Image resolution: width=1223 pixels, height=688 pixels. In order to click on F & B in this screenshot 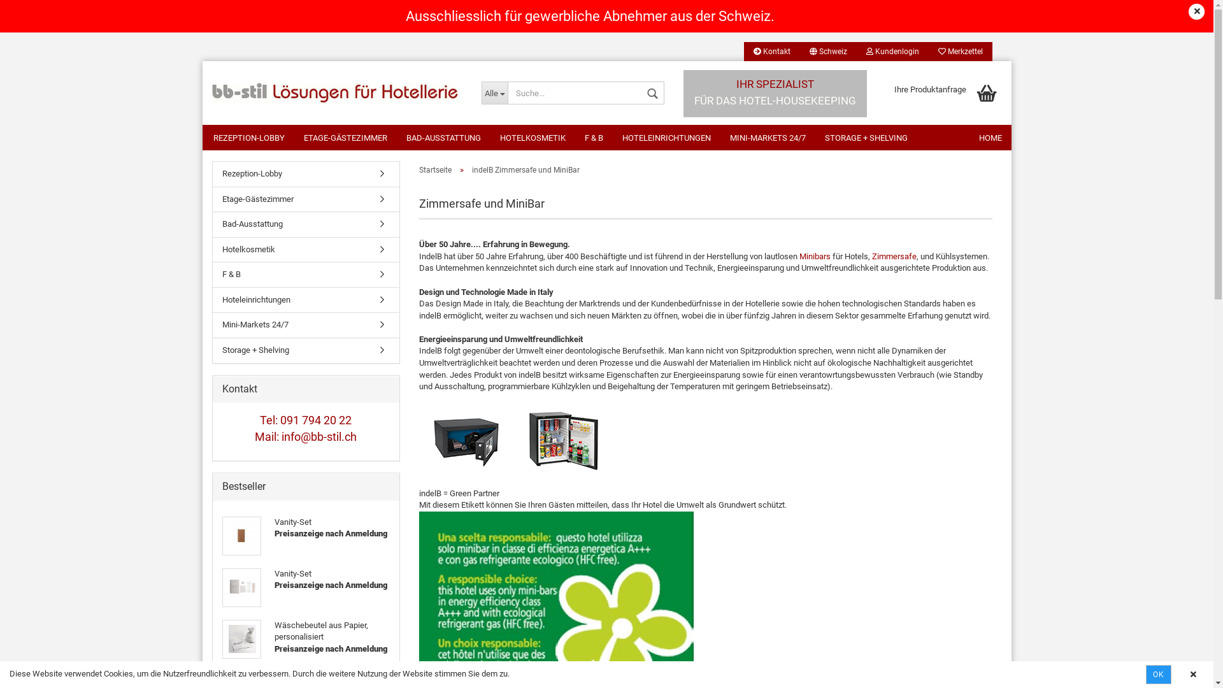, I will do `click(594, 138)`.